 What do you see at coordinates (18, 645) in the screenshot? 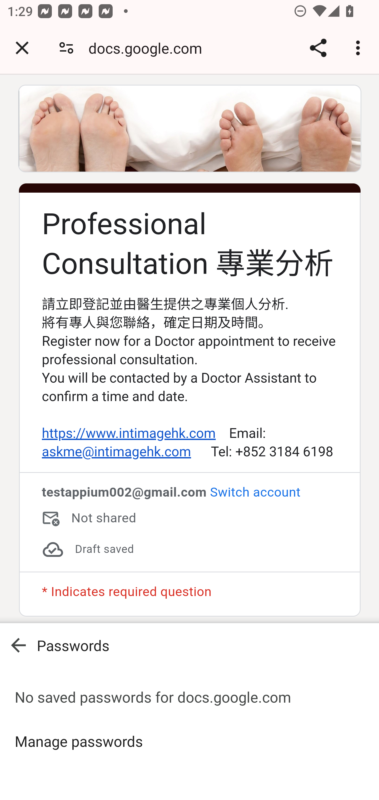
I see `Show keyboard` at bounding box center [18, 645].